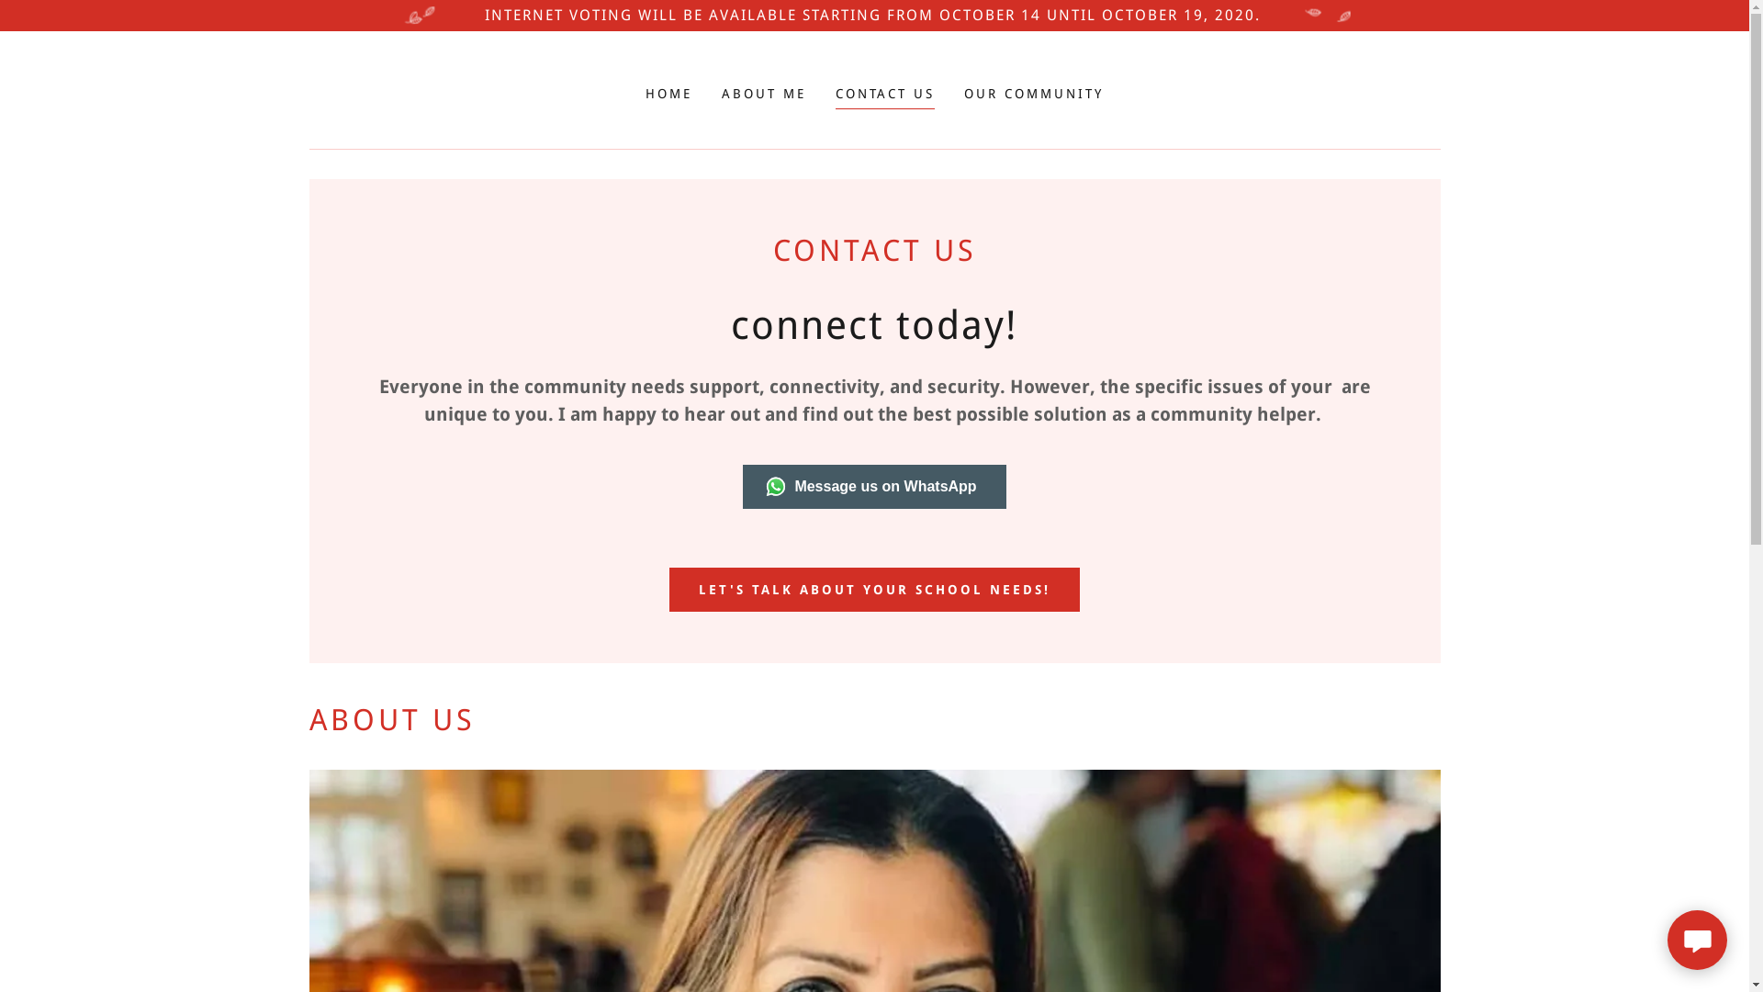 This screenshot has height=992, width=1763. What do you see at coordinates (764, 94) in the screenshot?
I see `ABOUT ME` at bounding box center [764, 94].